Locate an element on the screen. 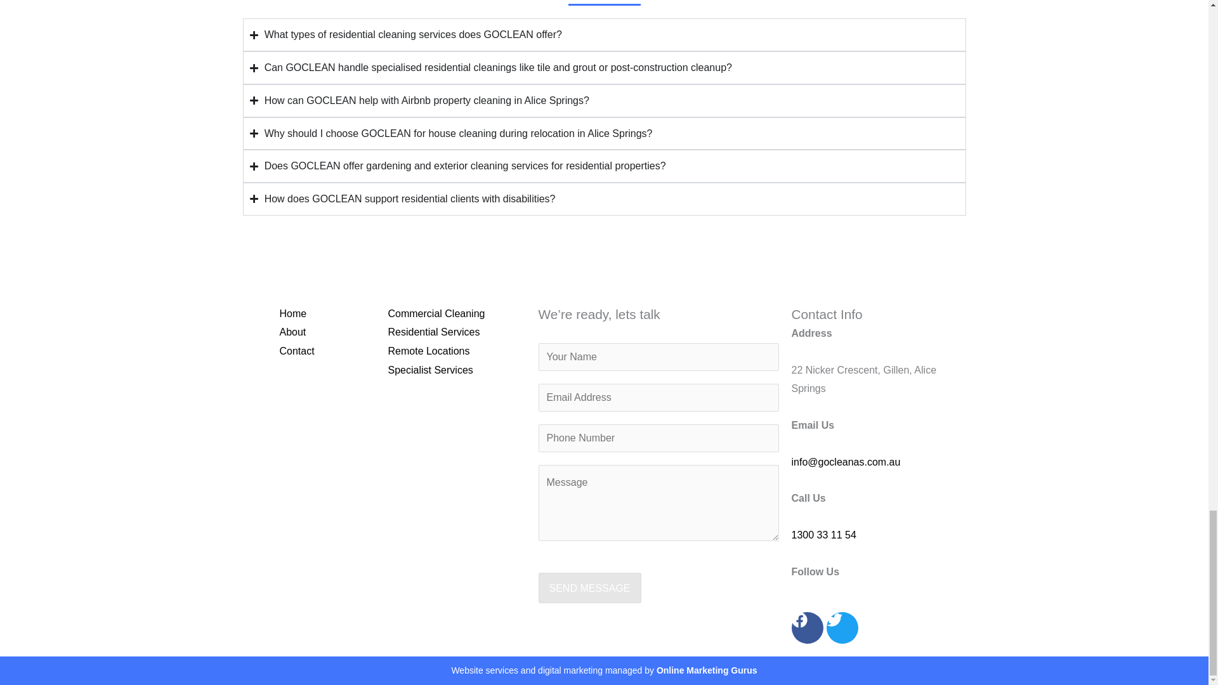 Image resolution: width=1218 pixels, height=685 pixels. Residential Services is located at coordinates (434, 332).